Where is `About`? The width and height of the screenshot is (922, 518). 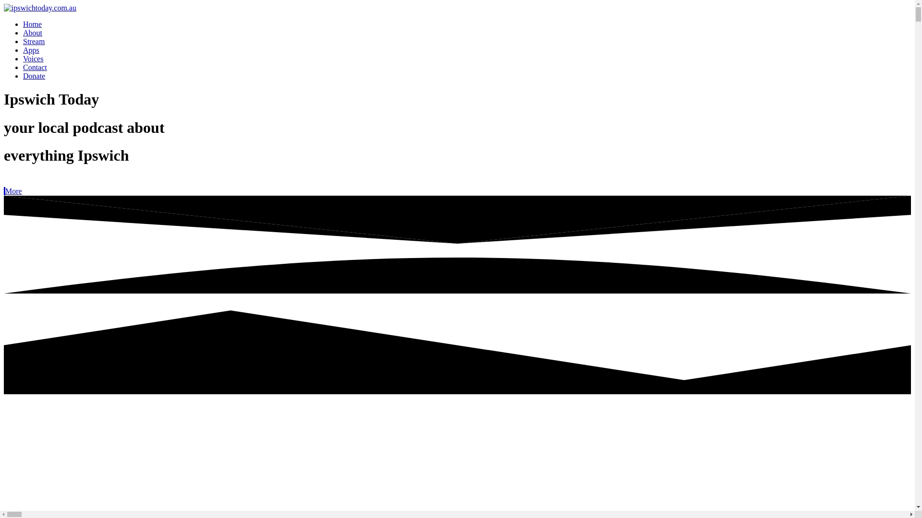
About is located at coordinates (33, 33).